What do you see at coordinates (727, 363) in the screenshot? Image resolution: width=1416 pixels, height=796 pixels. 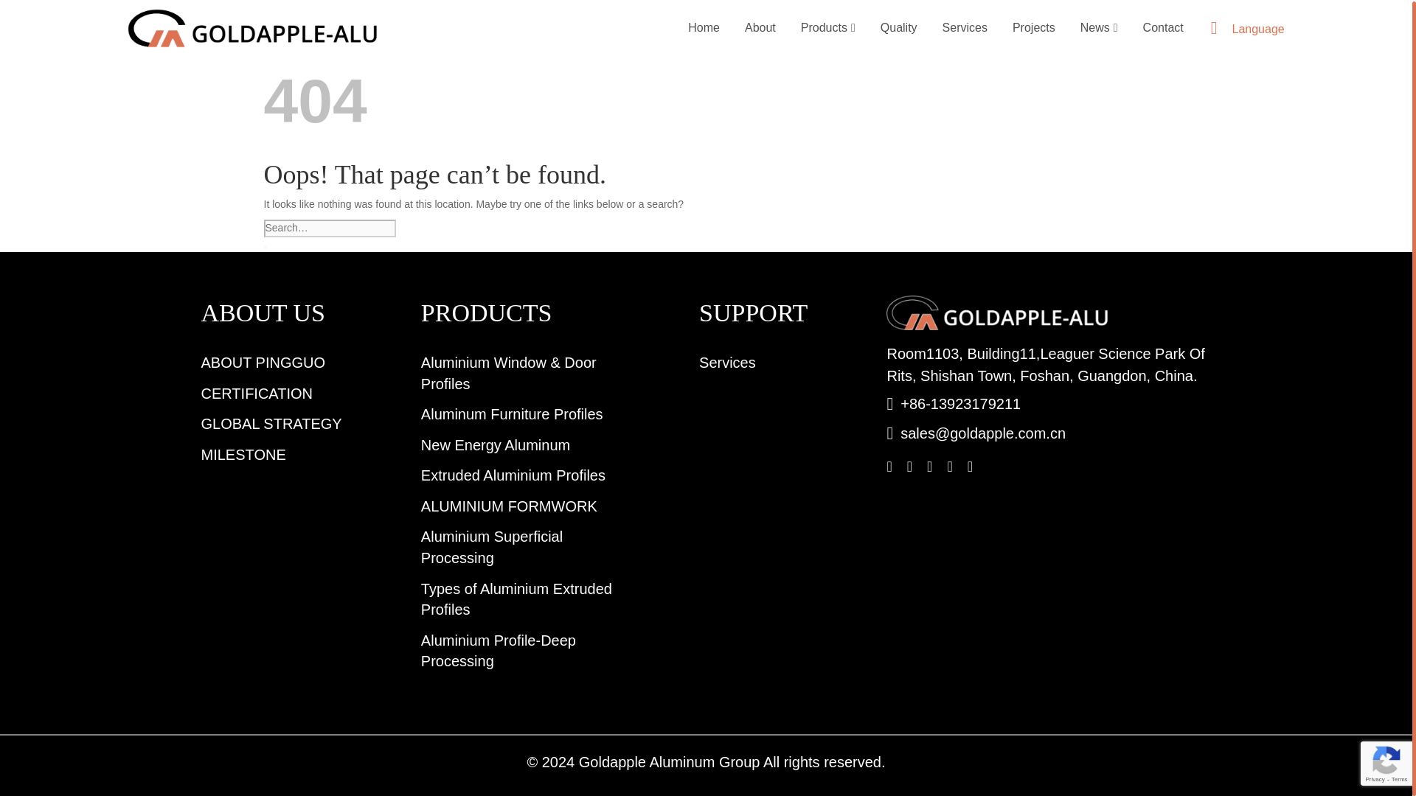 I see `Services` at bounding box center [727, 363].